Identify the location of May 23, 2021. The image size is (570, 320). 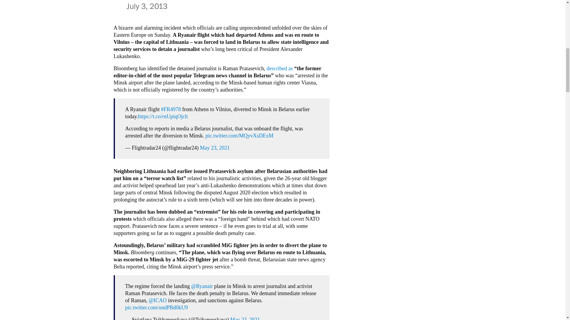
(215, 148).